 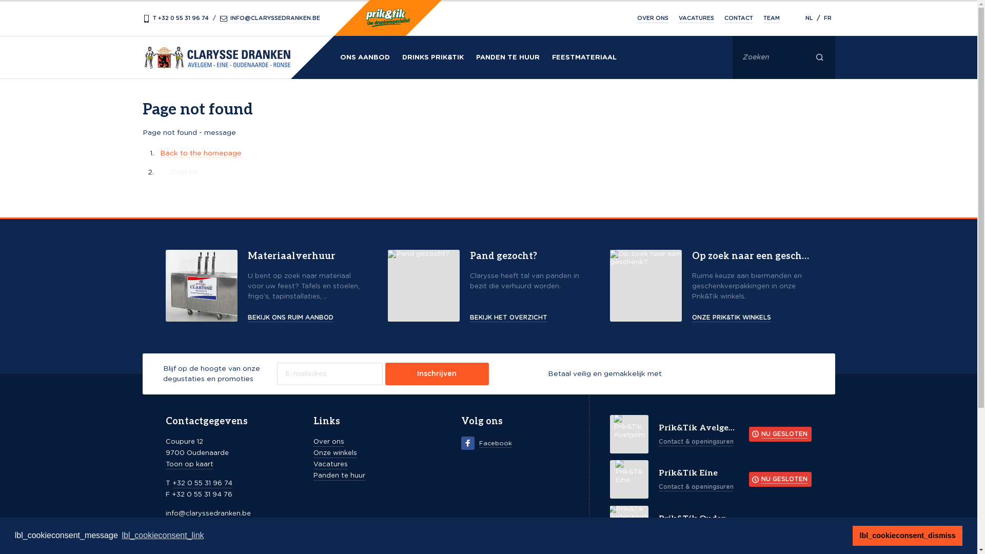 I want to click on BEKIJK ONS RUIM AANBOD, so click(x=307, y=318).